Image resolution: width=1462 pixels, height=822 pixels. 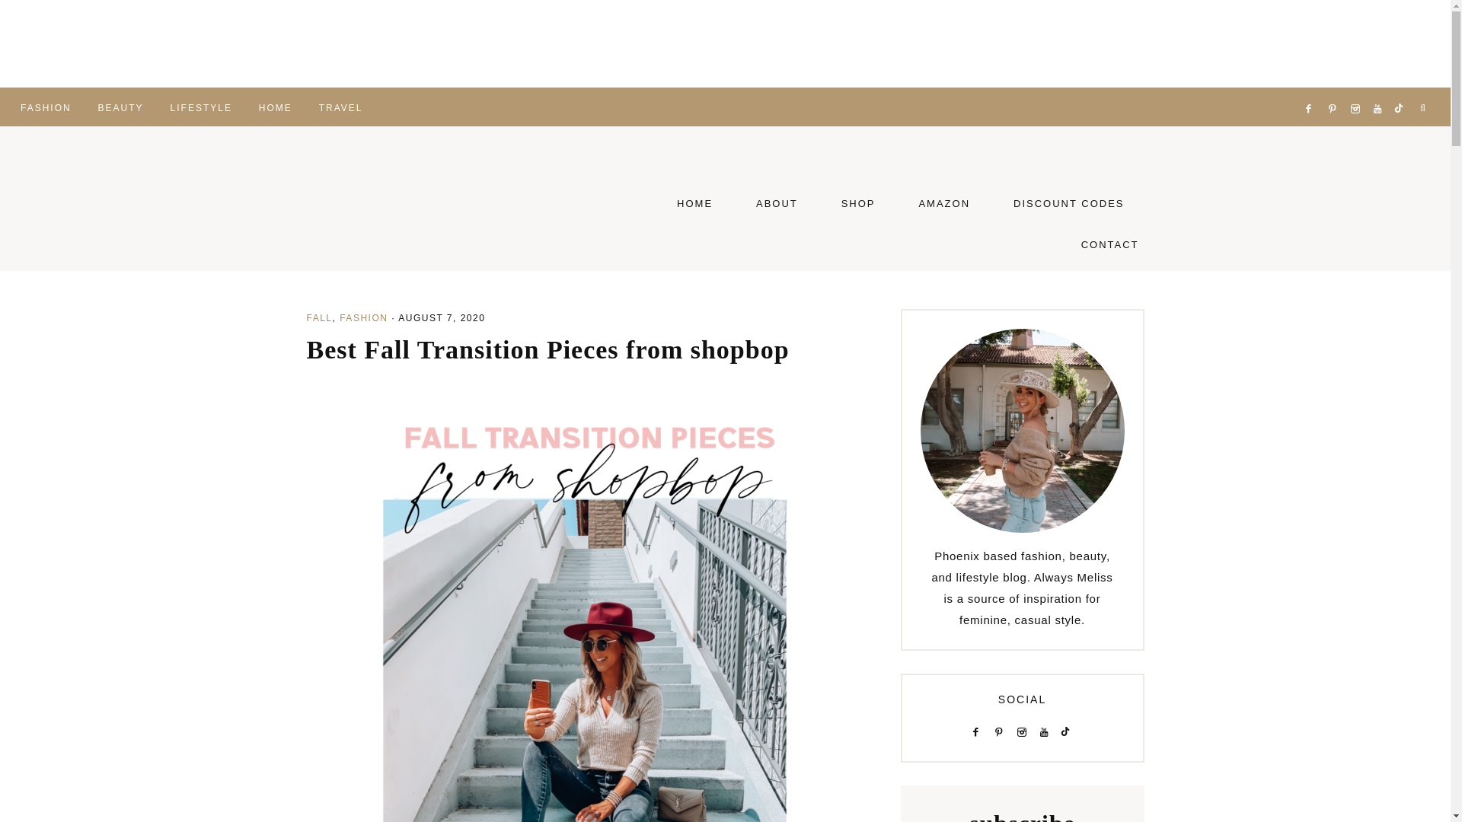 What do you see at coordinates (439, 198) in the screenshot?
I see `Always Meliss` at bounding box center [439, 198].